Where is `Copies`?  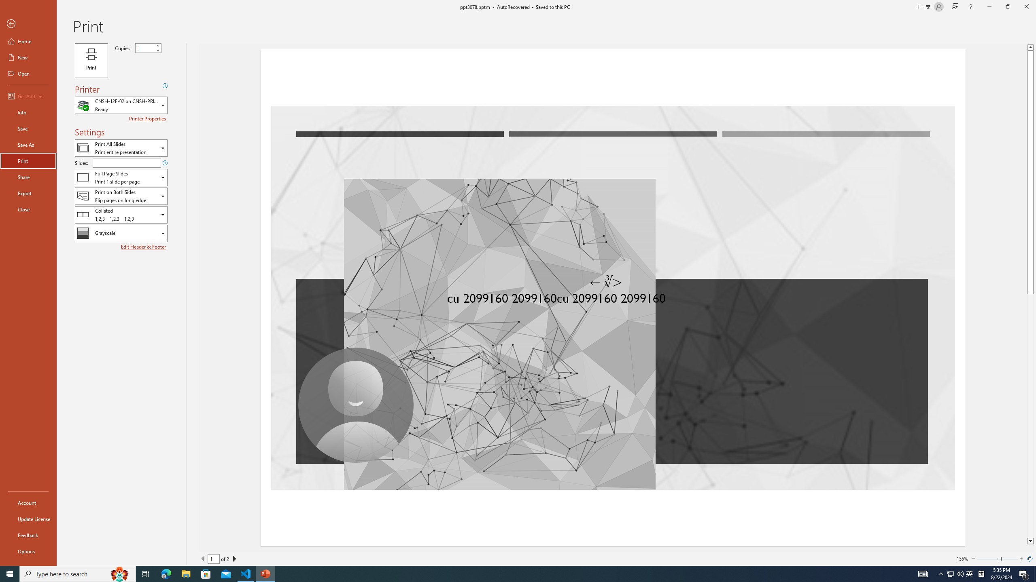
Copies is located at coordinates (148, 48).